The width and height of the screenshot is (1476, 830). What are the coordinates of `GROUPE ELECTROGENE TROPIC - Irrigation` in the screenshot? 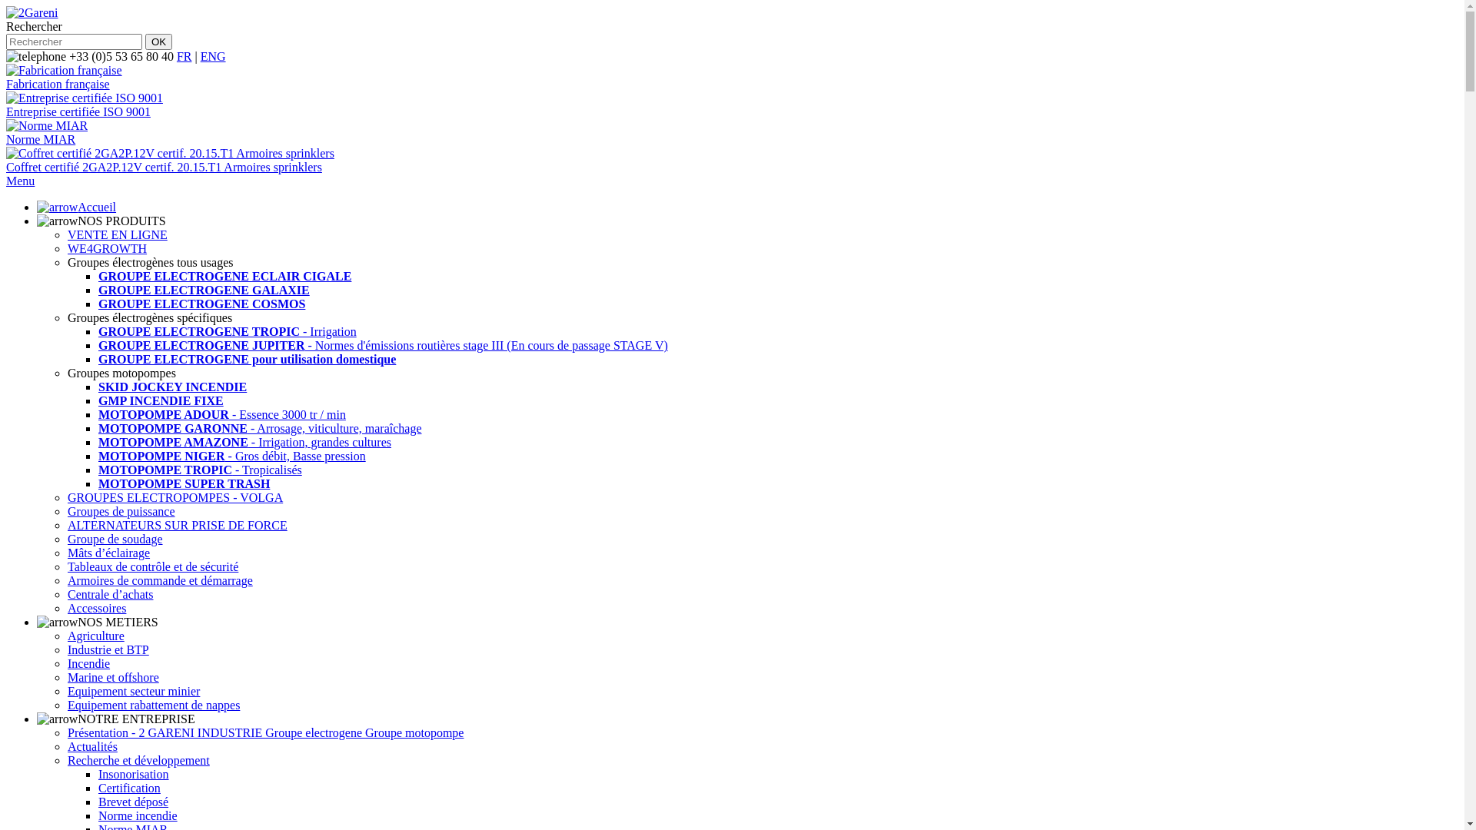 It's located at (228, 332).